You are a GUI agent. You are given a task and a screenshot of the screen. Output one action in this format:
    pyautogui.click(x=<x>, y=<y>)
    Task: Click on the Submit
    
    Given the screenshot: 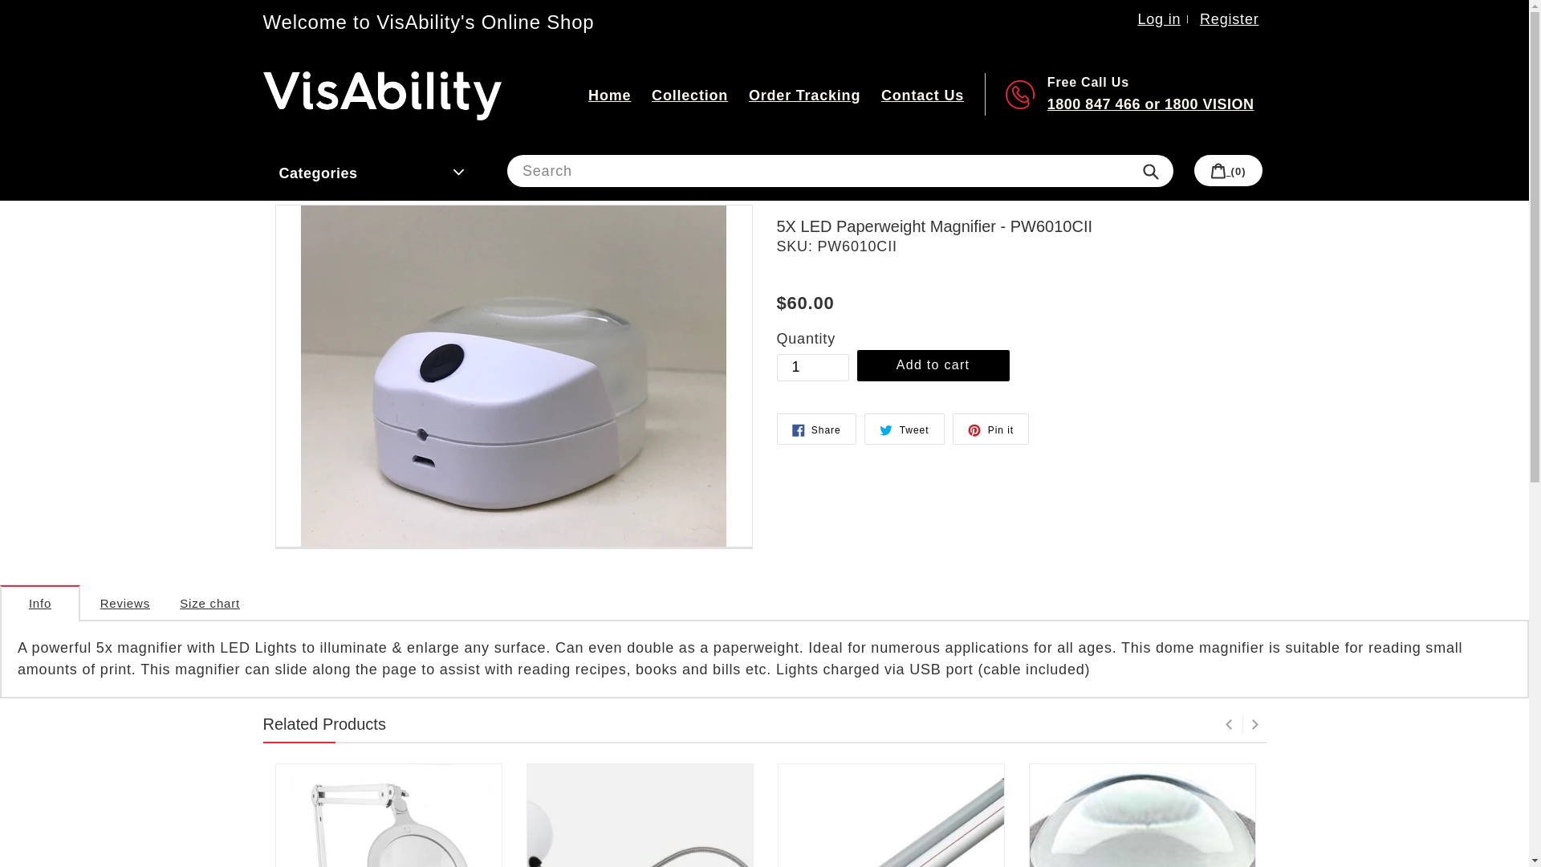 What is the action you would take?
    pyautogui.click(x=1150, y=171)
    